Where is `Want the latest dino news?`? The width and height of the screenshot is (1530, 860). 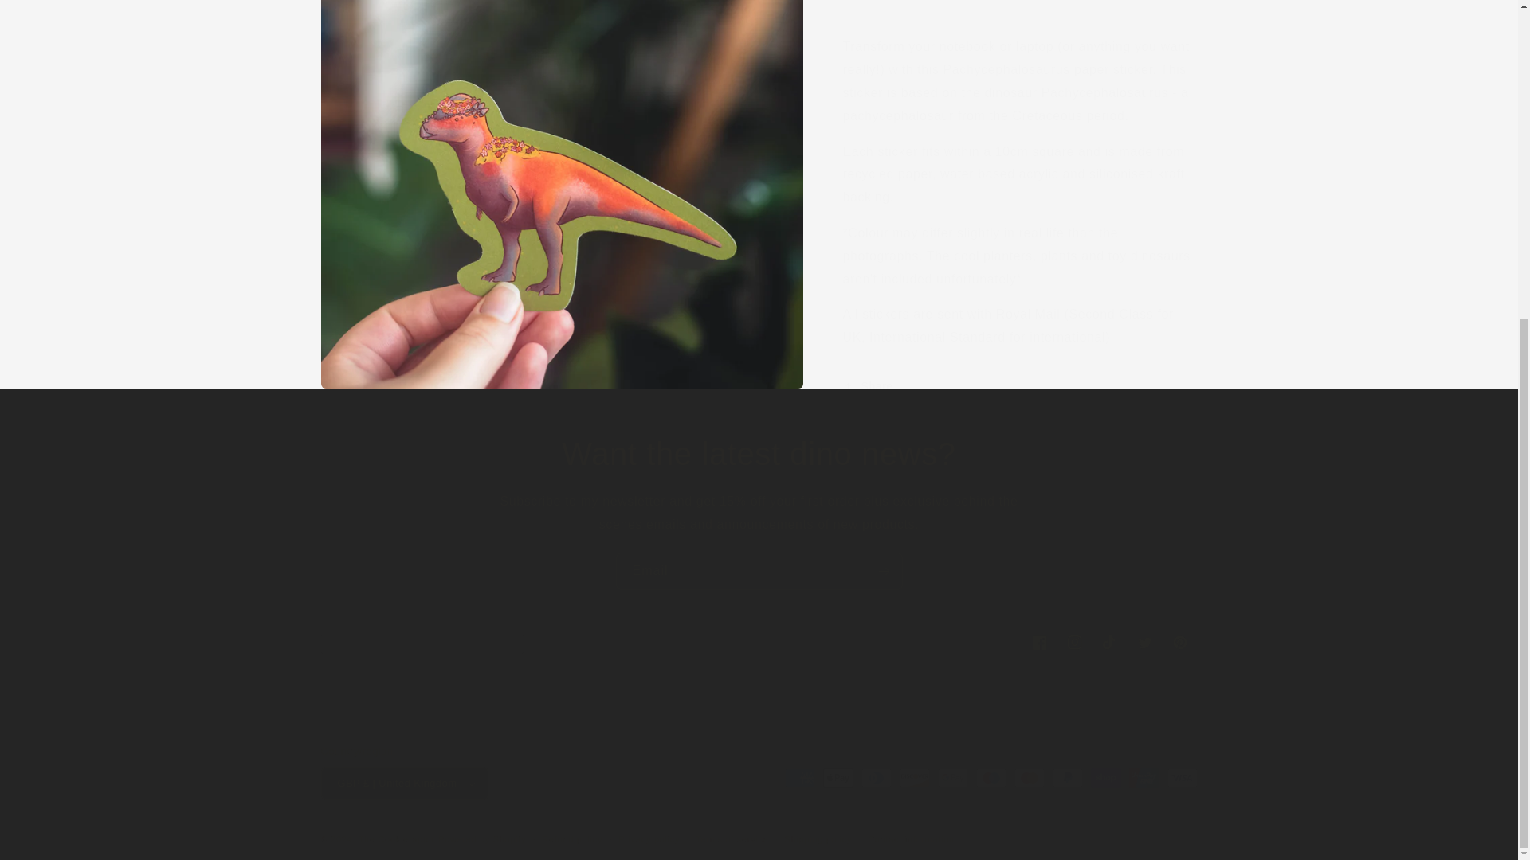 Want the latest dino news? is located at coordinates (759, 454).